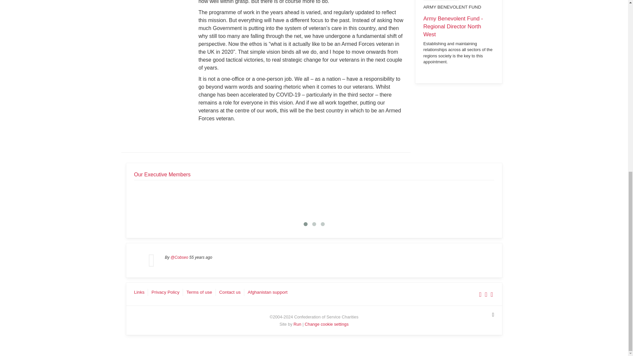  I want to click on RAF Benevolent Fund, so click(344, 200).